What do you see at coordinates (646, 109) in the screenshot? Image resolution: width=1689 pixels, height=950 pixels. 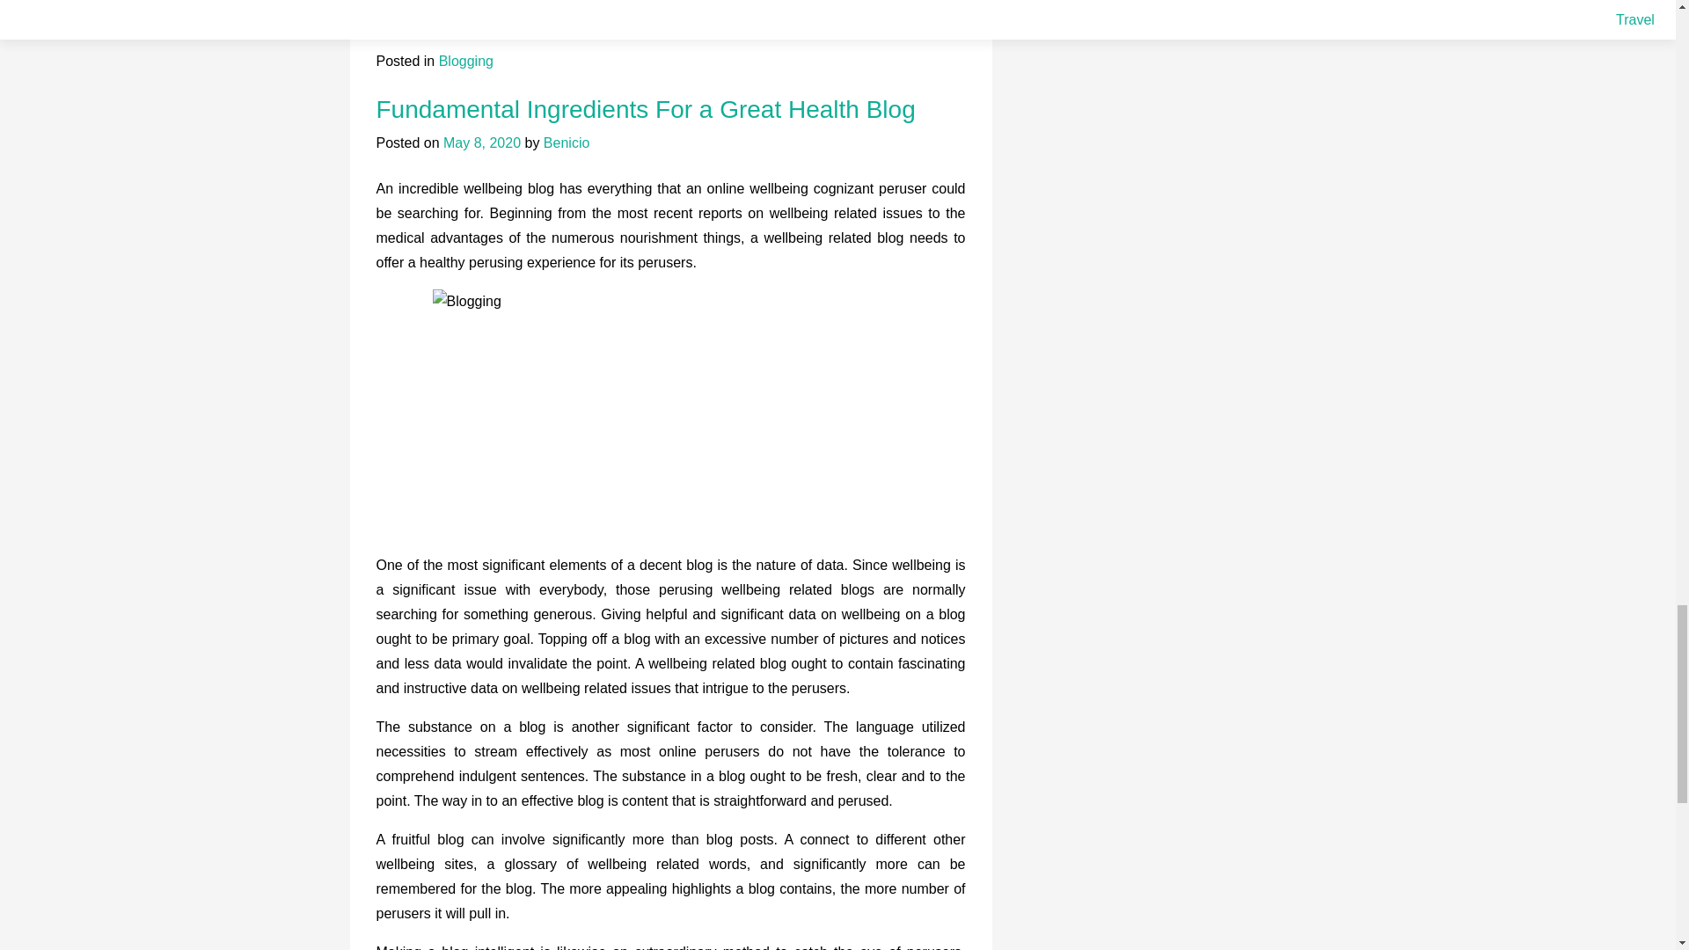 I see `Fundamental Ingredients For a Great Health Blog` at bounding box center [646, 109].